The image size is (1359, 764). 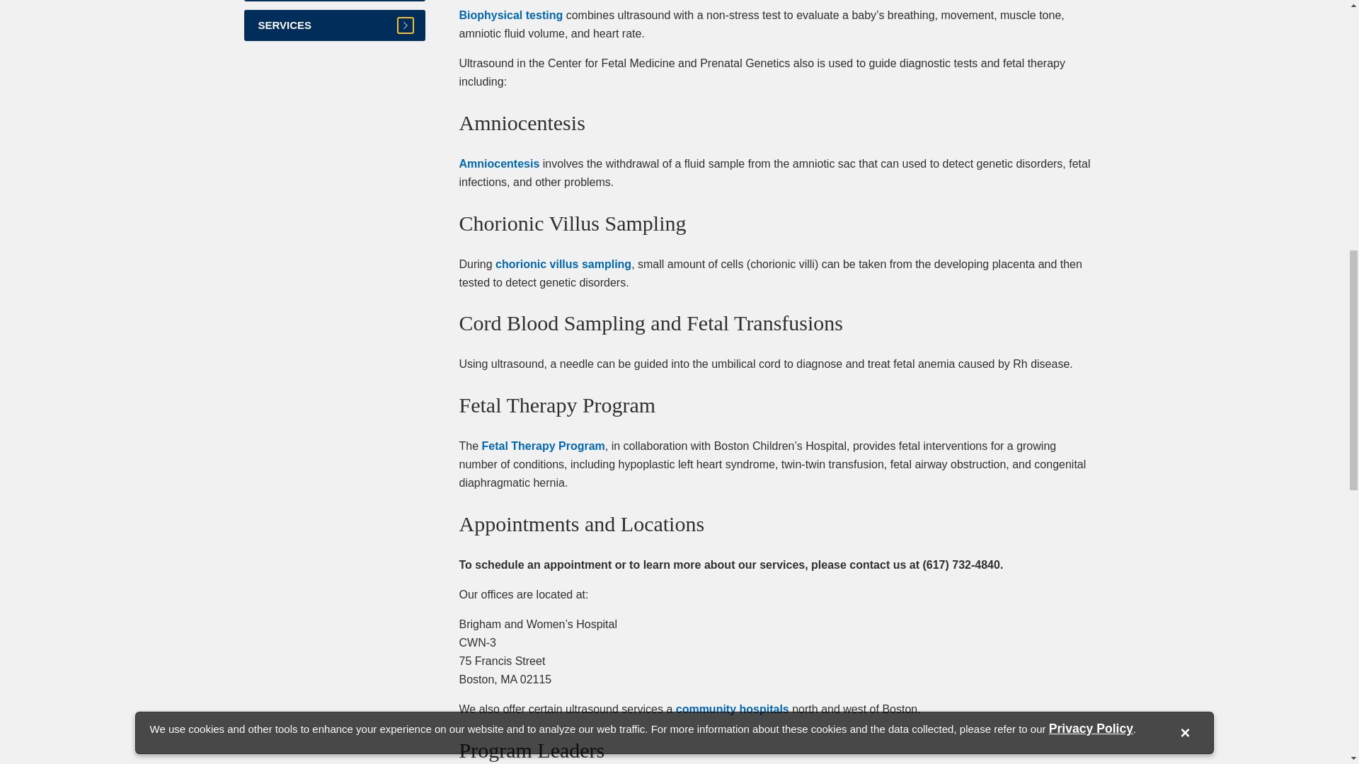 I want to click on Fetal Therapy Program, so click(x=544, y=446).